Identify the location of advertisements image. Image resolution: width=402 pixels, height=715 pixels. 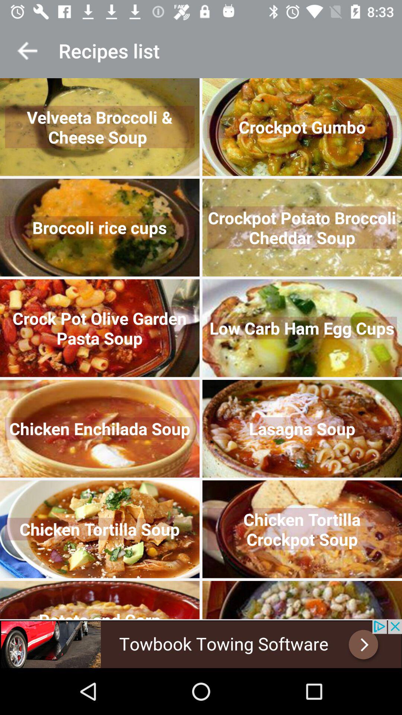
(201, 643).